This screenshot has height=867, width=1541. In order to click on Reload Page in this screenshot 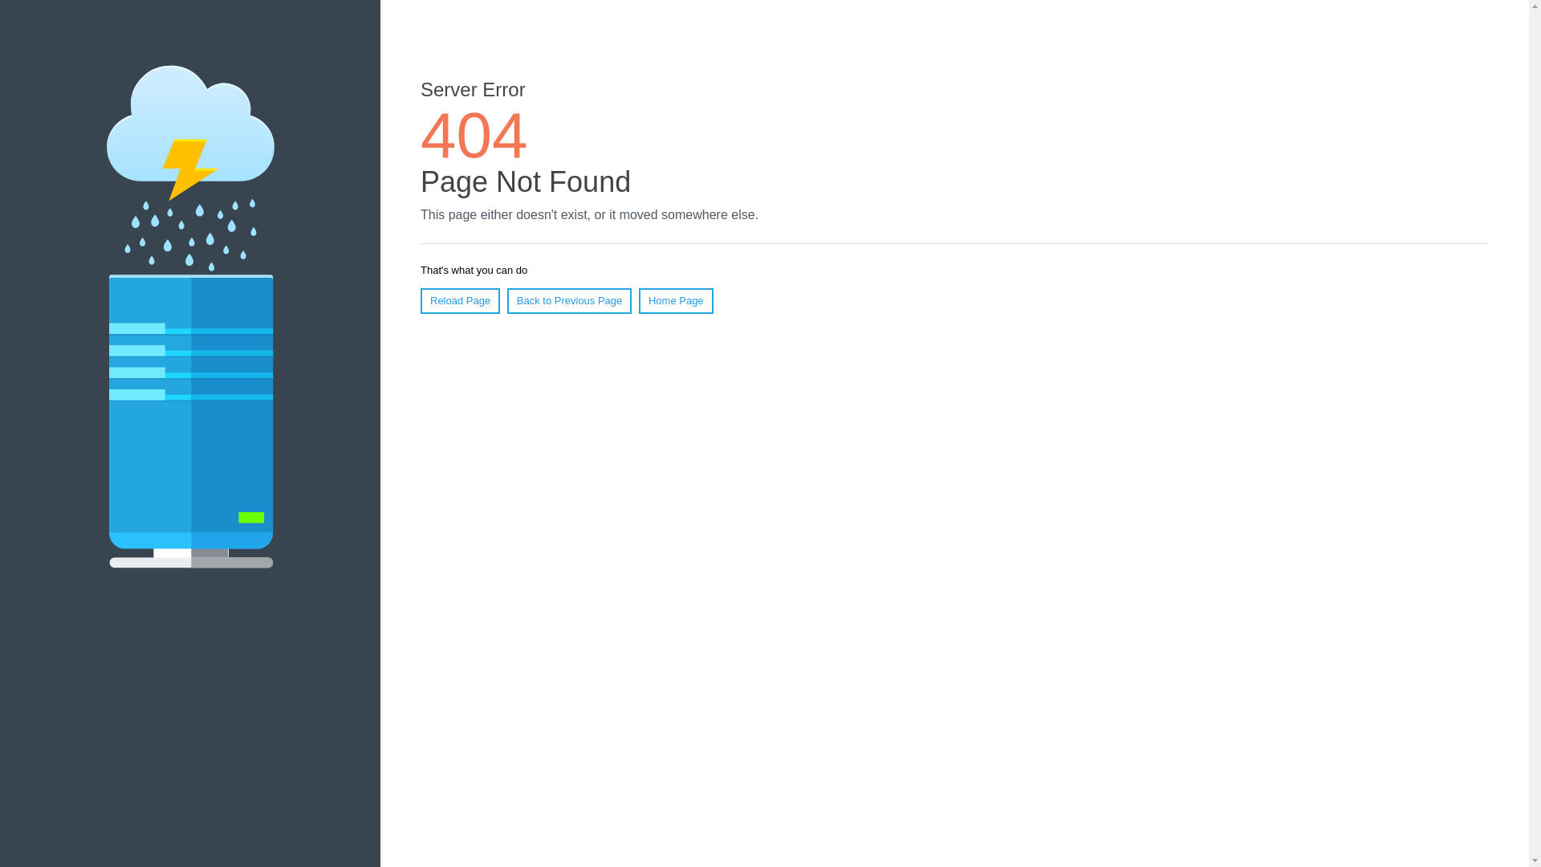, I will do `click(461, 301)`.